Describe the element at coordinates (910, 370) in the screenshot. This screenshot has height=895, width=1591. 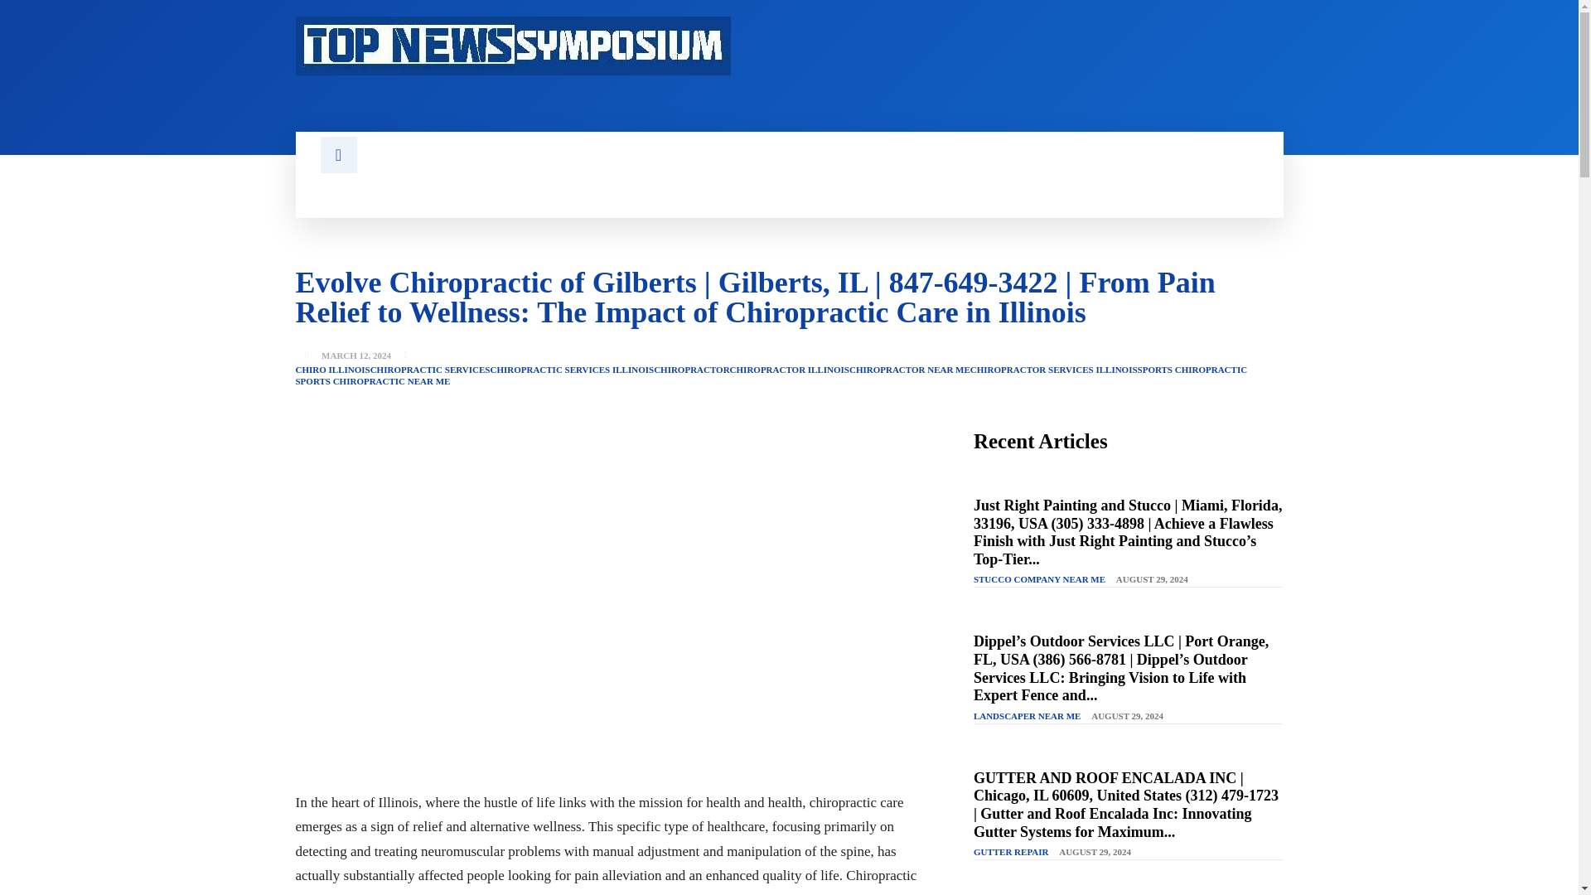
I see `CHIROPRACTOR NEAR ME` at that location.